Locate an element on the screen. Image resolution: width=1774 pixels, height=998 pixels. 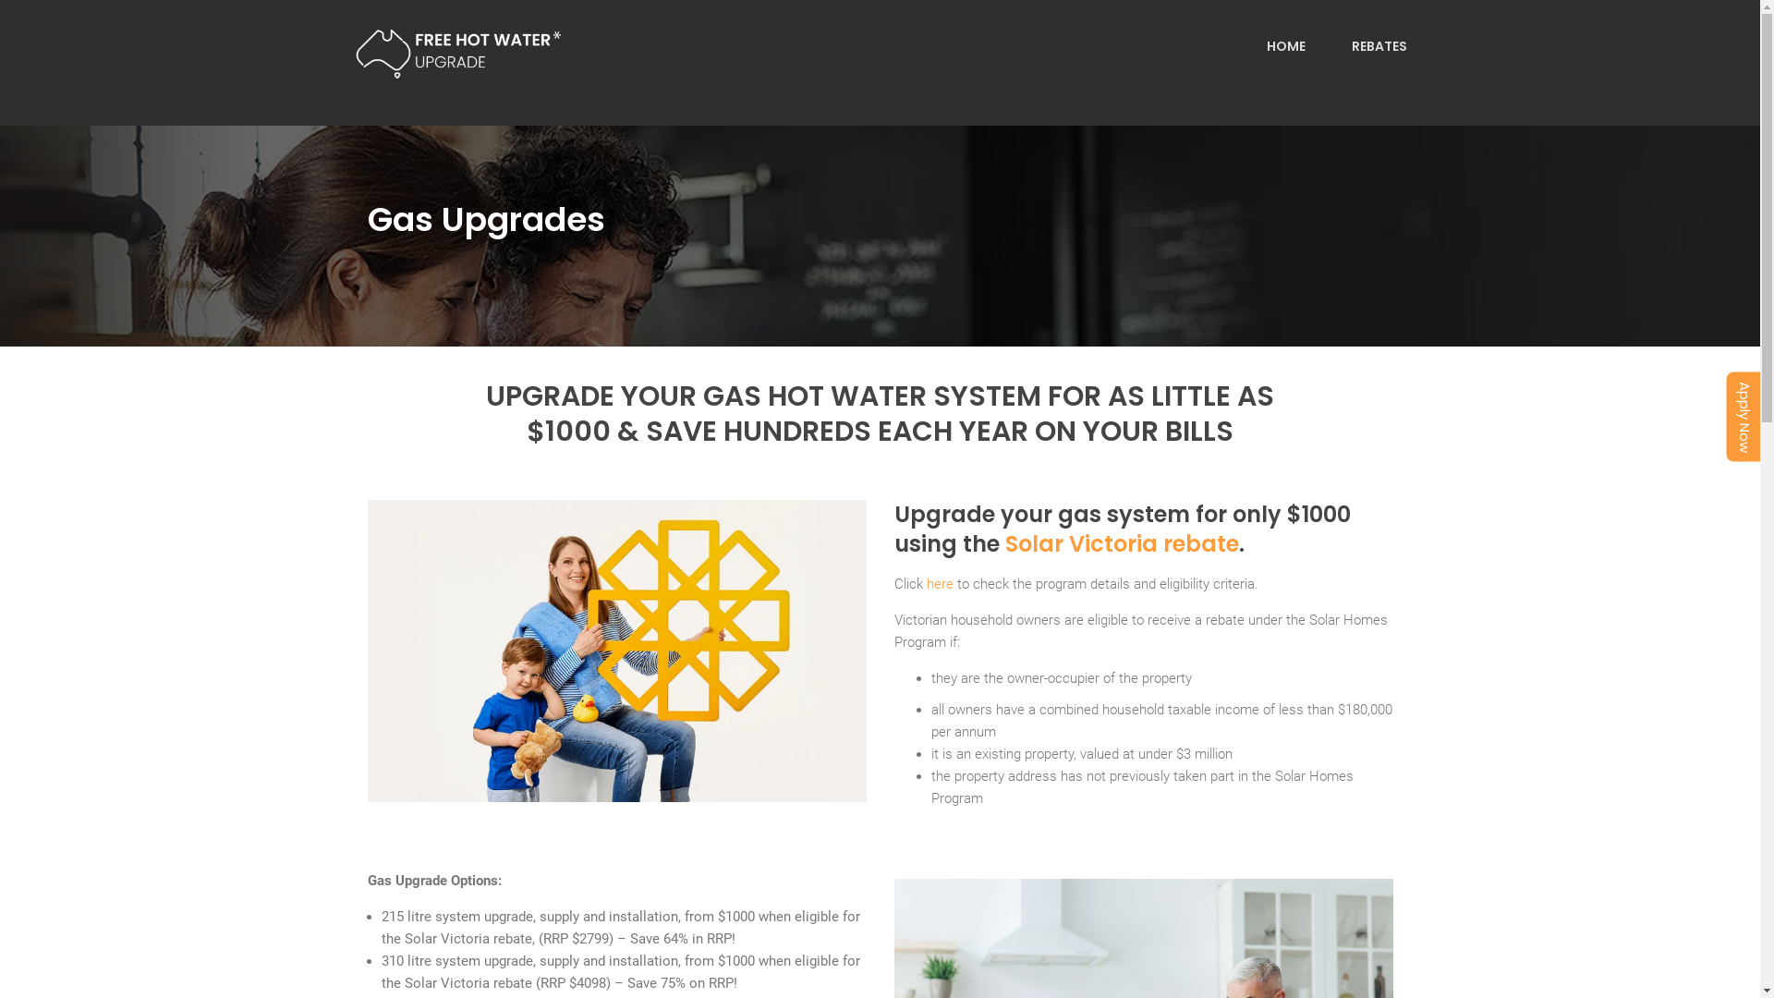
REBATES is located at coordinates (1379, 46).